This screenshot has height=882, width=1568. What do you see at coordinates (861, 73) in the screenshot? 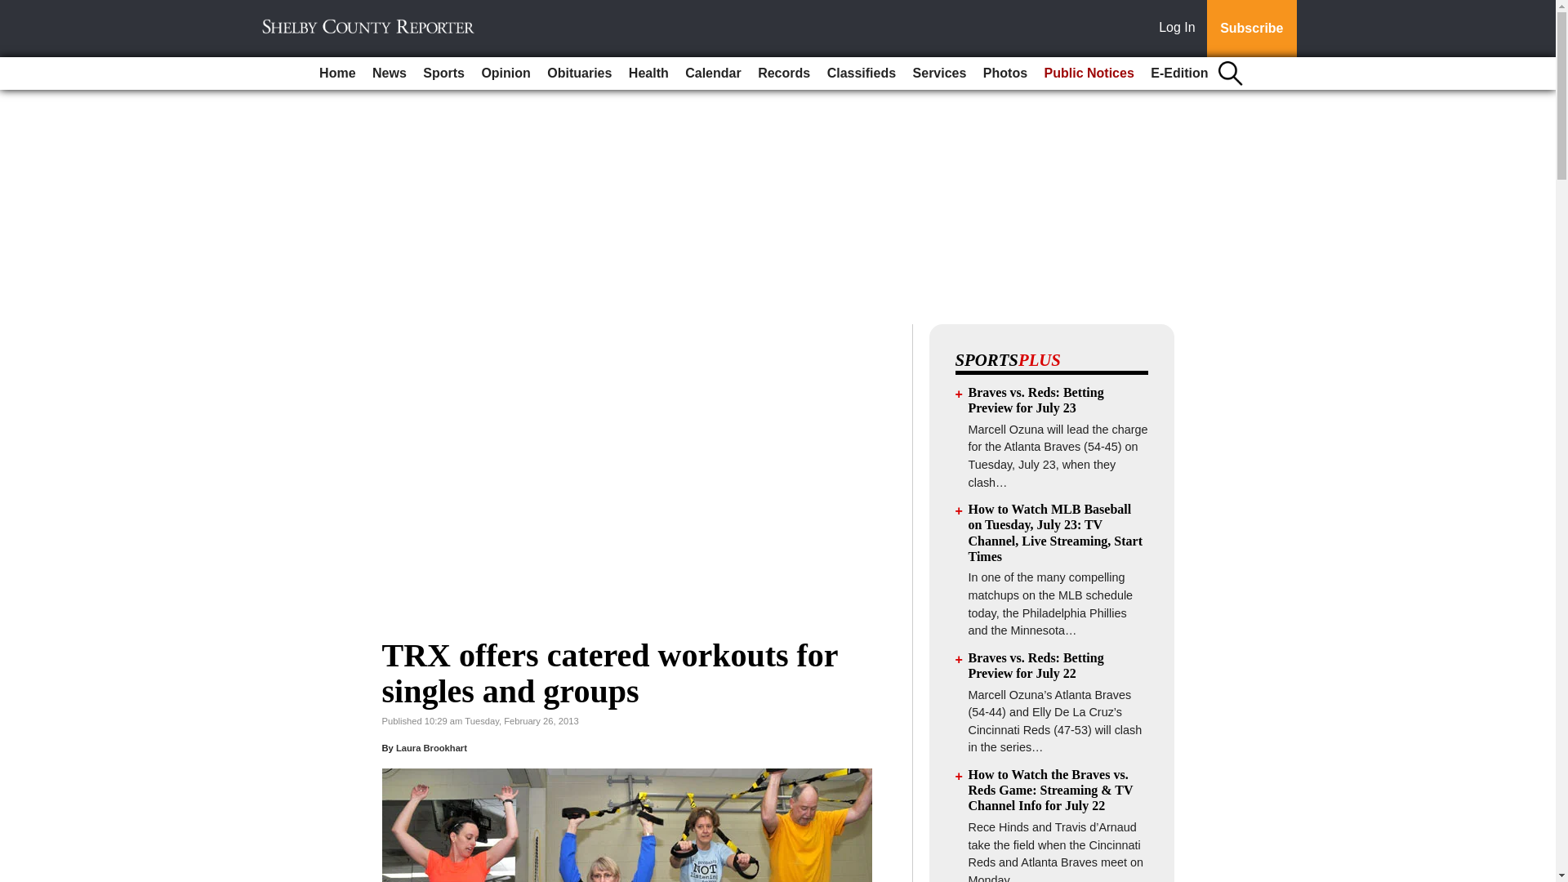
I see `Classifieds` at bounding box center [861, 73].